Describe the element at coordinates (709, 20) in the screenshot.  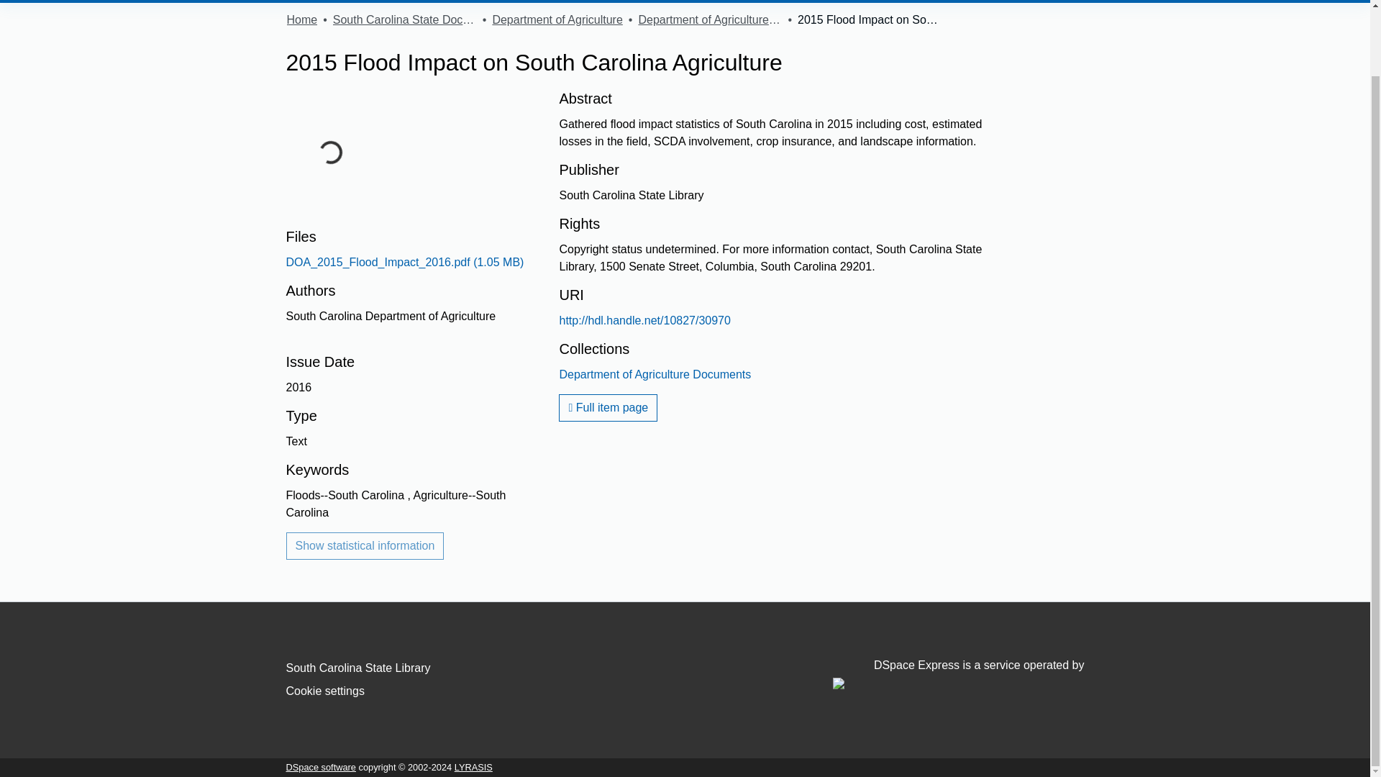
I see `Department of Agriculture Documents` at that location.